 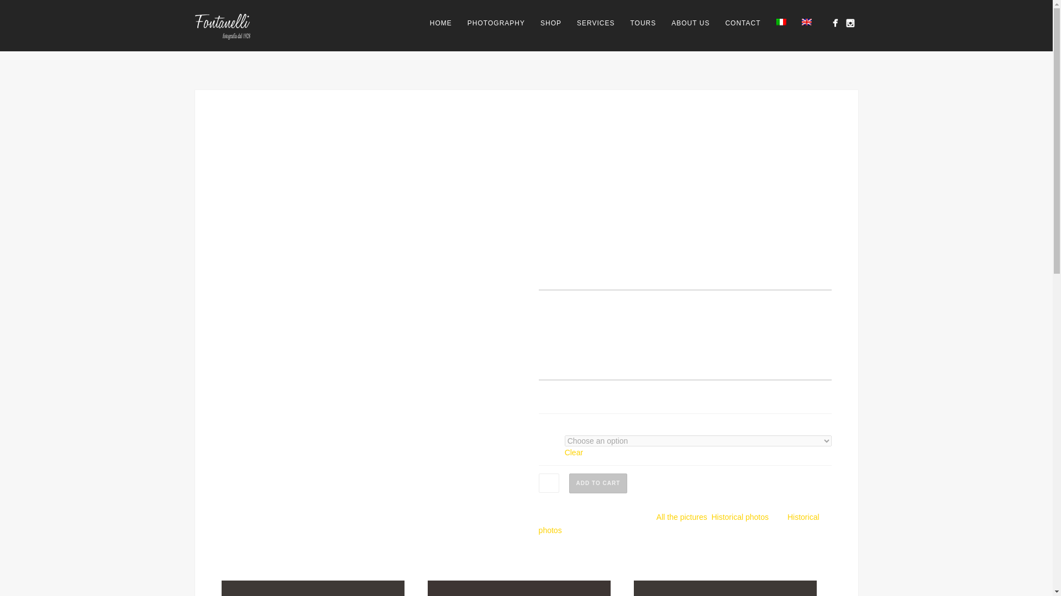 What do you see at coordinates (743, 23) in the screenshot?
I see `CONTACT` at bounding box center [743, 23].